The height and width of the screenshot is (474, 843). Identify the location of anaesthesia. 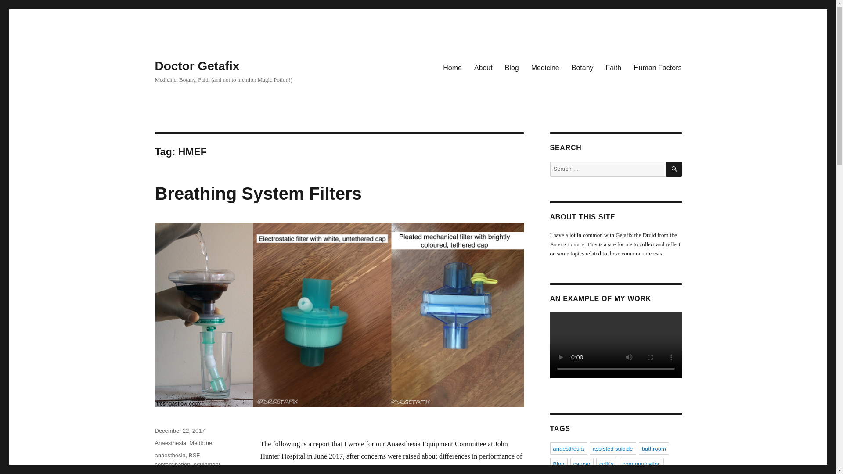
(568, 448).